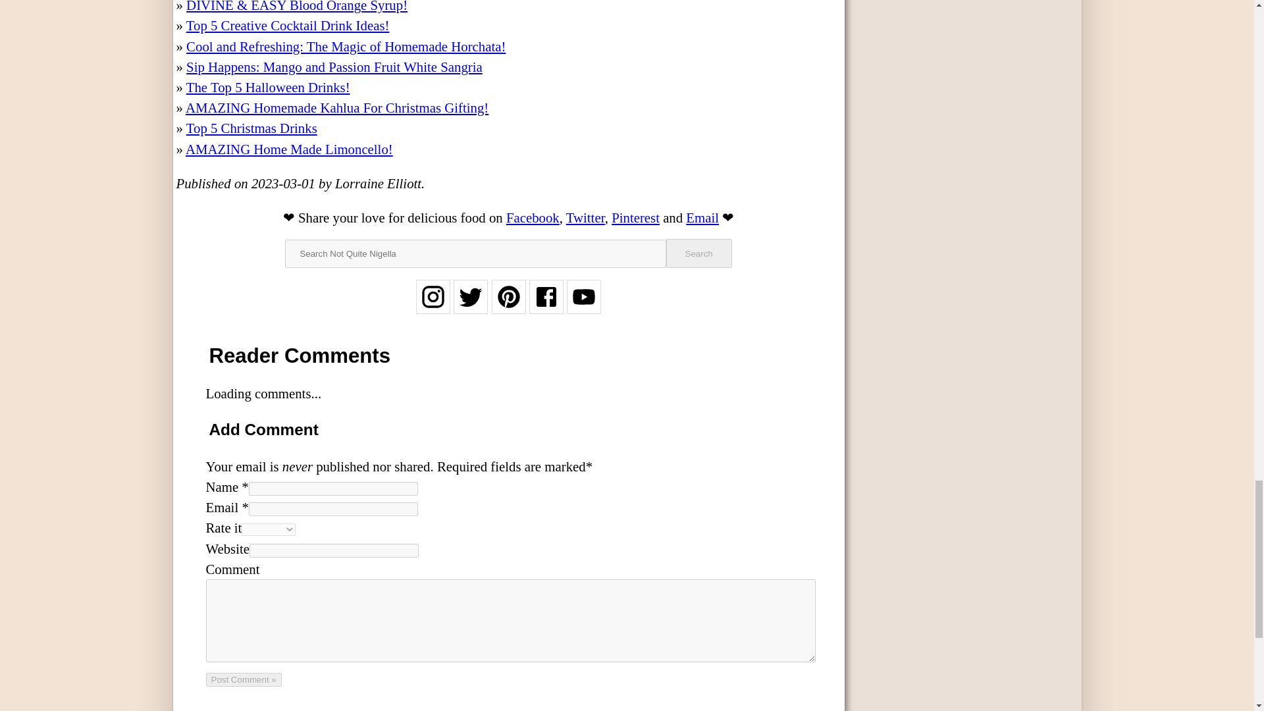 This screenshot has width=1264, height=711. I want to click on Follow on YouTube, so click(583, 305).